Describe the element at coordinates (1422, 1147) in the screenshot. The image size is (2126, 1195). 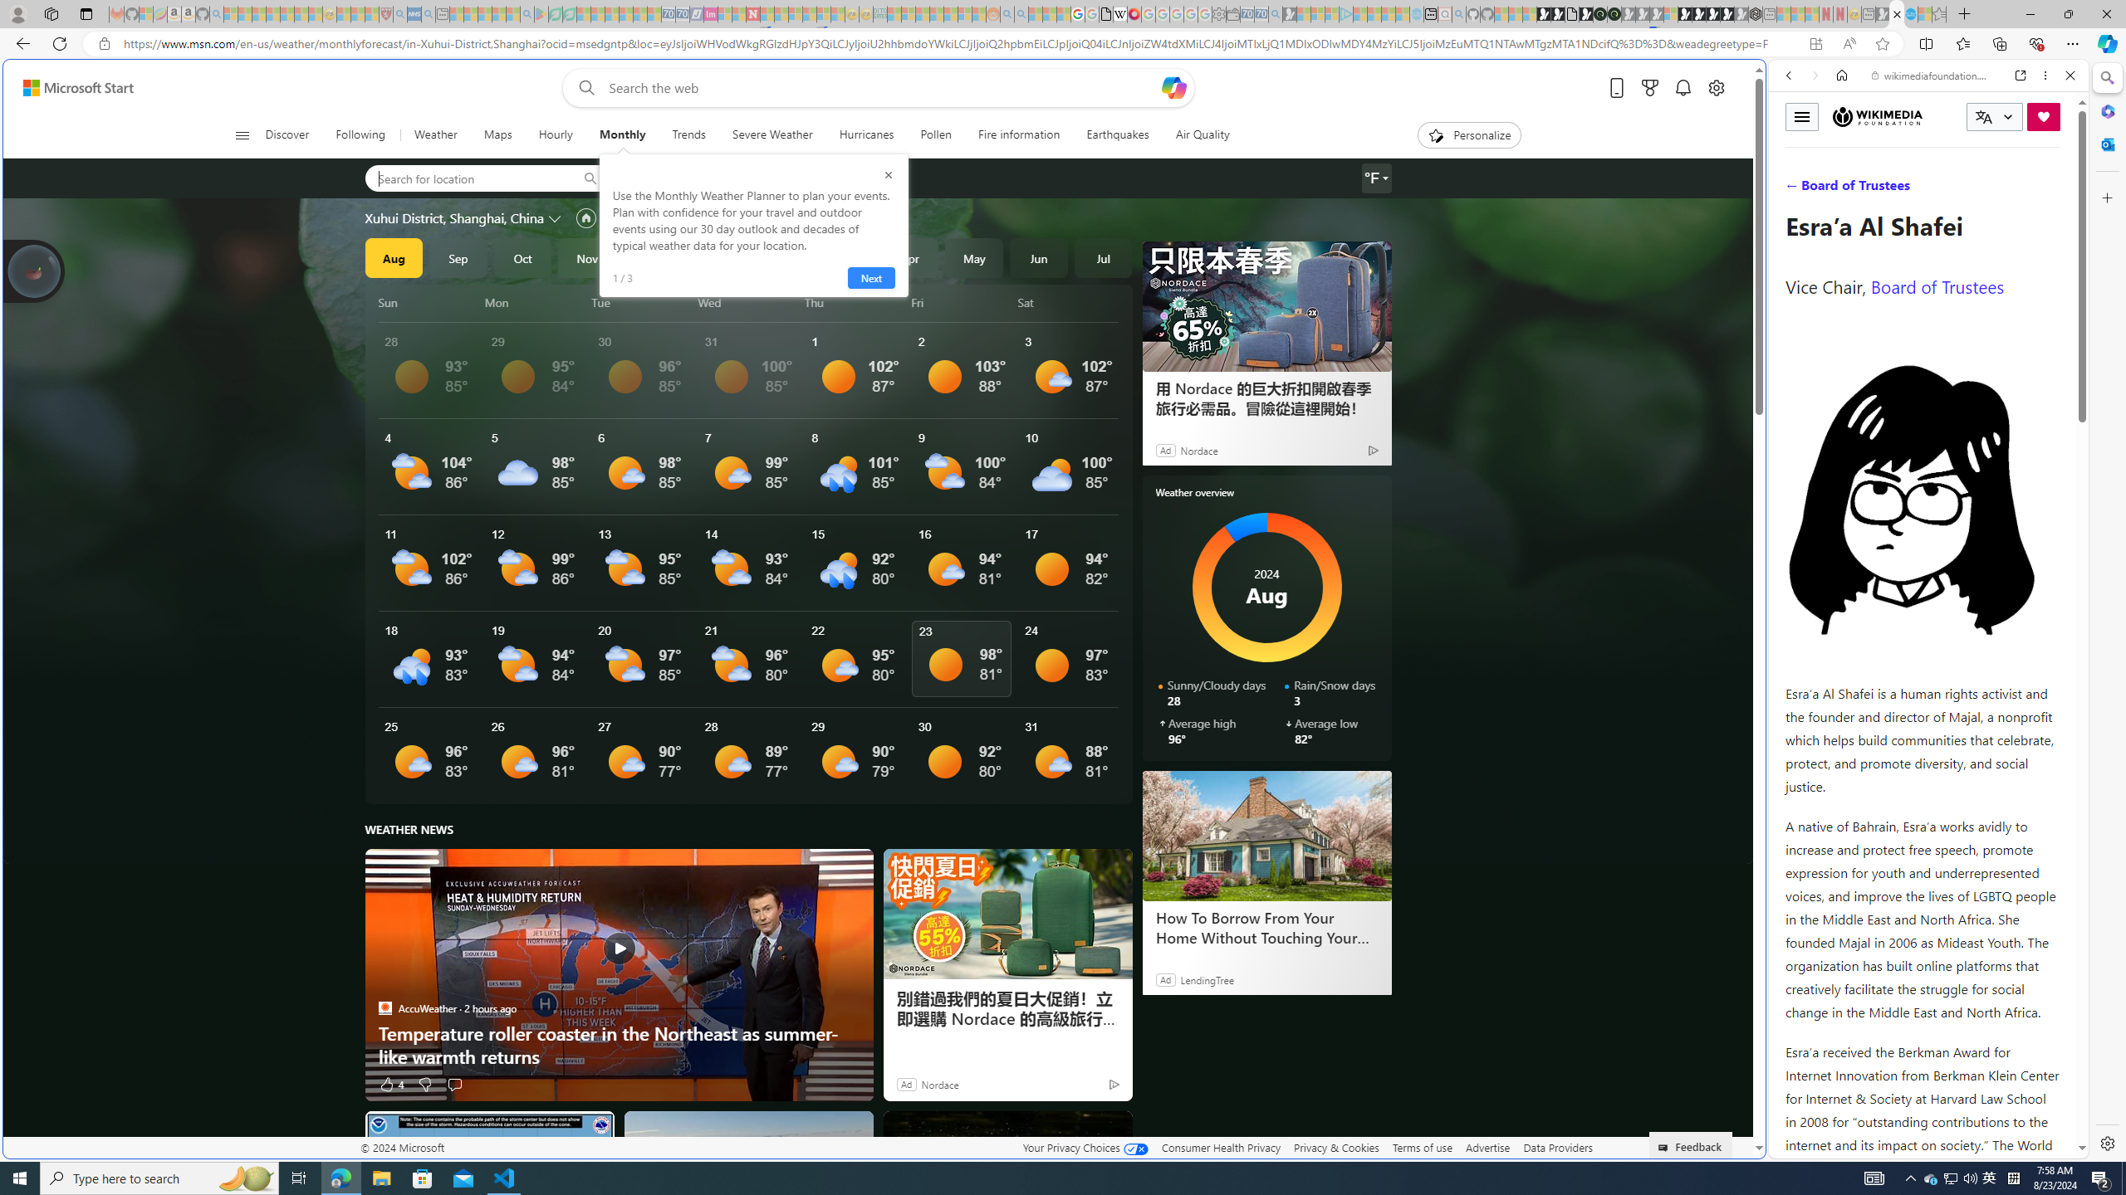
I see `Terms of use` at that location.